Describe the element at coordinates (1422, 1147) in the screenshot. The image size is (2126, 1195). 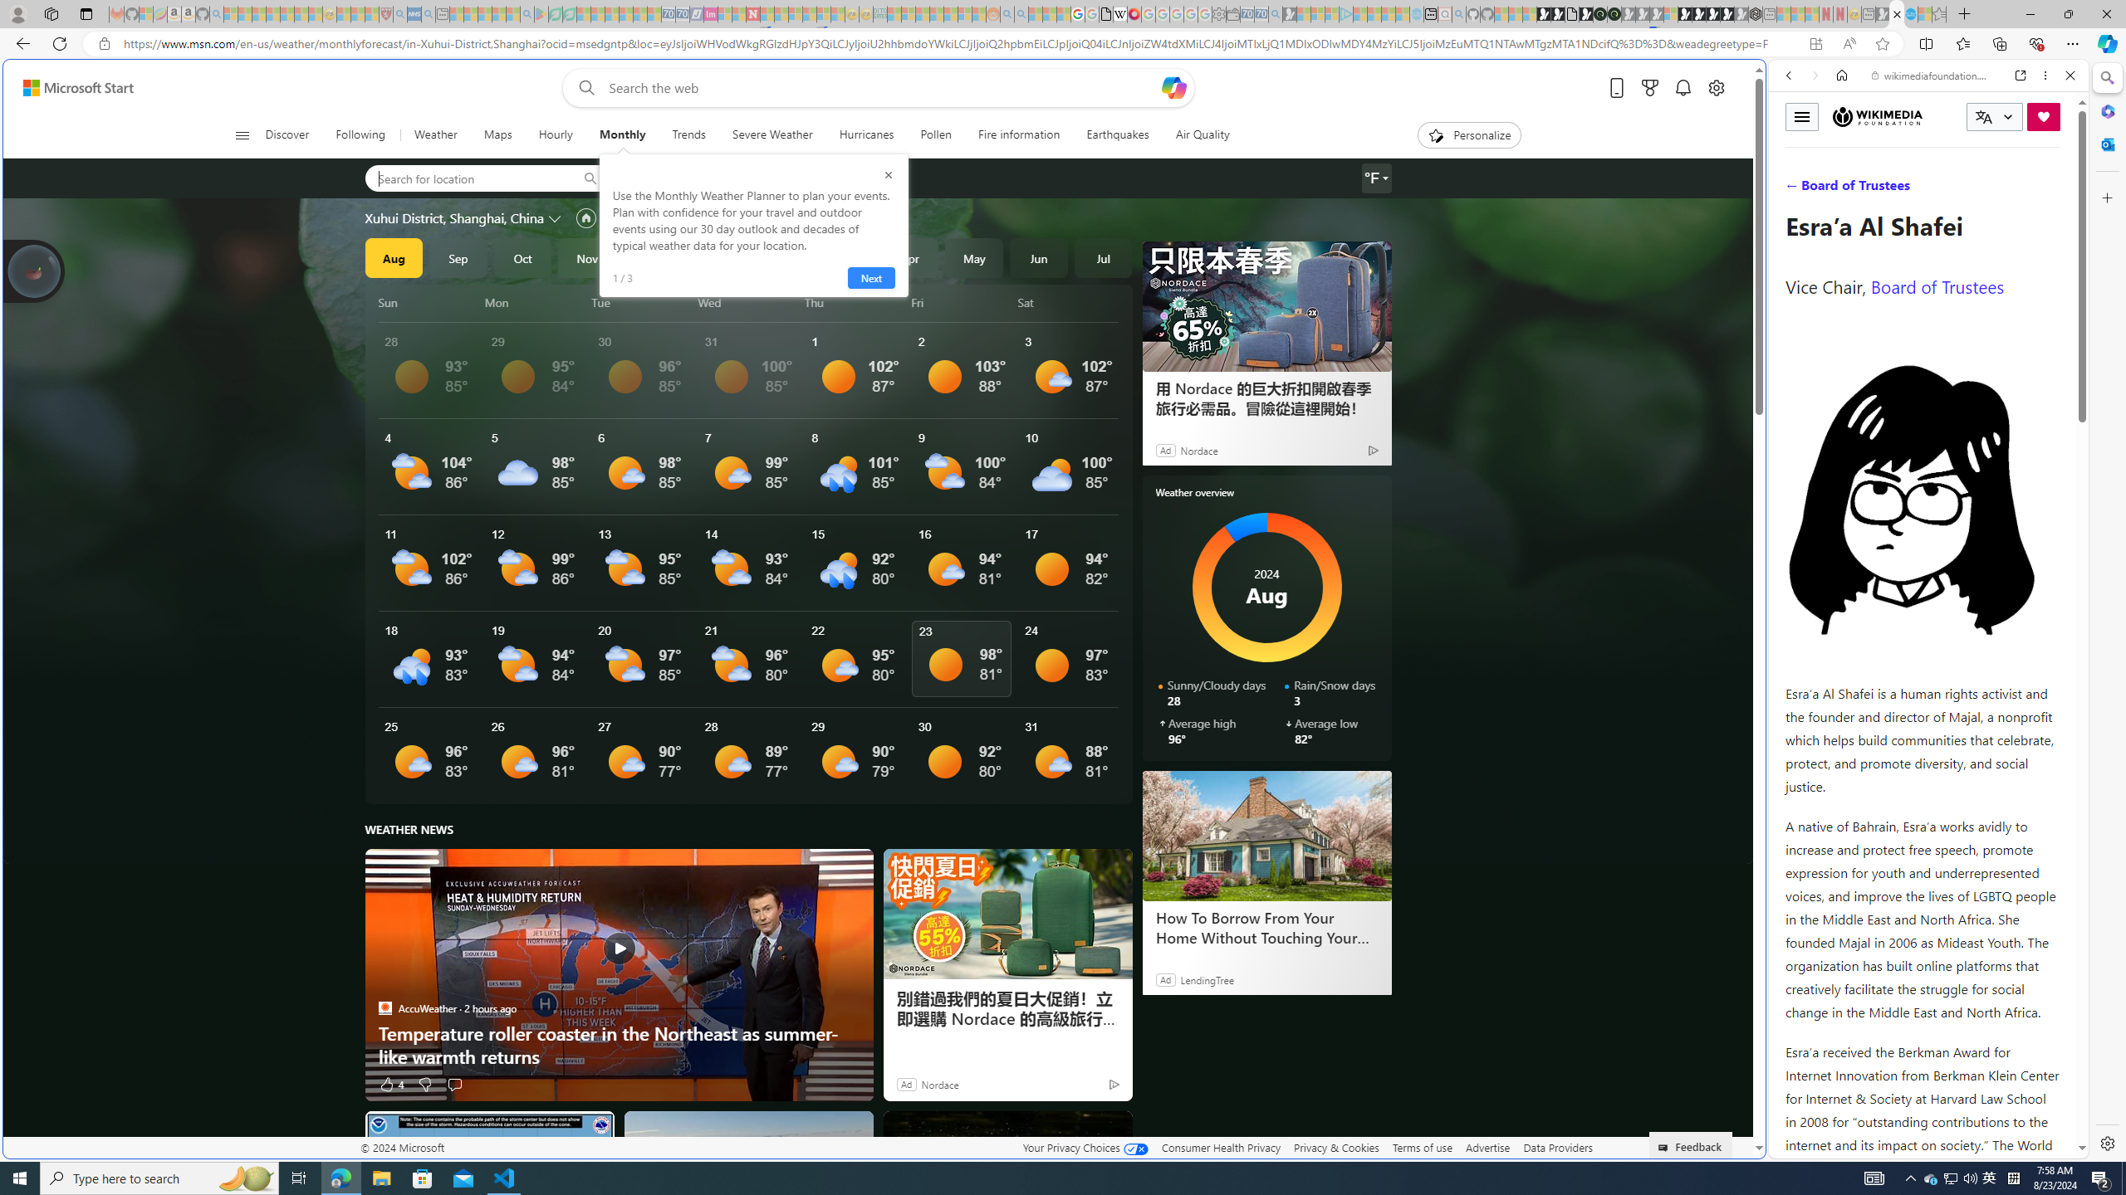
I see `Terms of use` at that location.